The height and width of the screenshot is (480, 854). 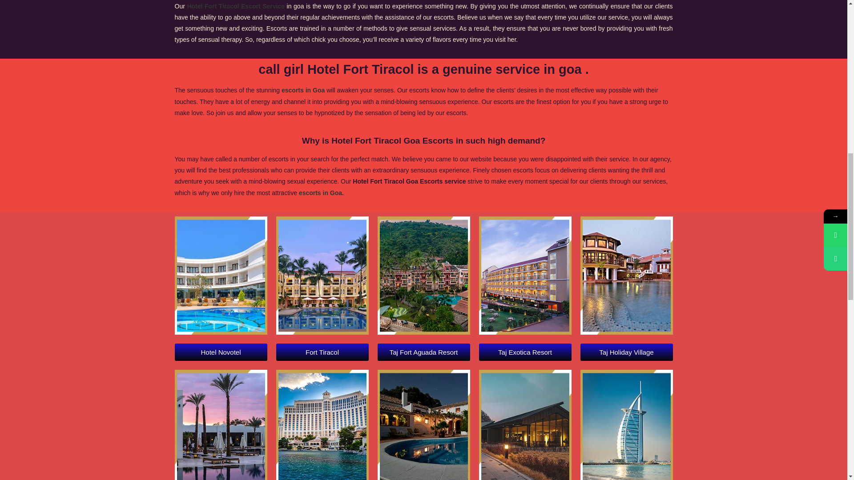 What do you see at coordinates (321, 192) in the screenshot?
I see `escorts in Goa.` at bounding box center [321, 192].